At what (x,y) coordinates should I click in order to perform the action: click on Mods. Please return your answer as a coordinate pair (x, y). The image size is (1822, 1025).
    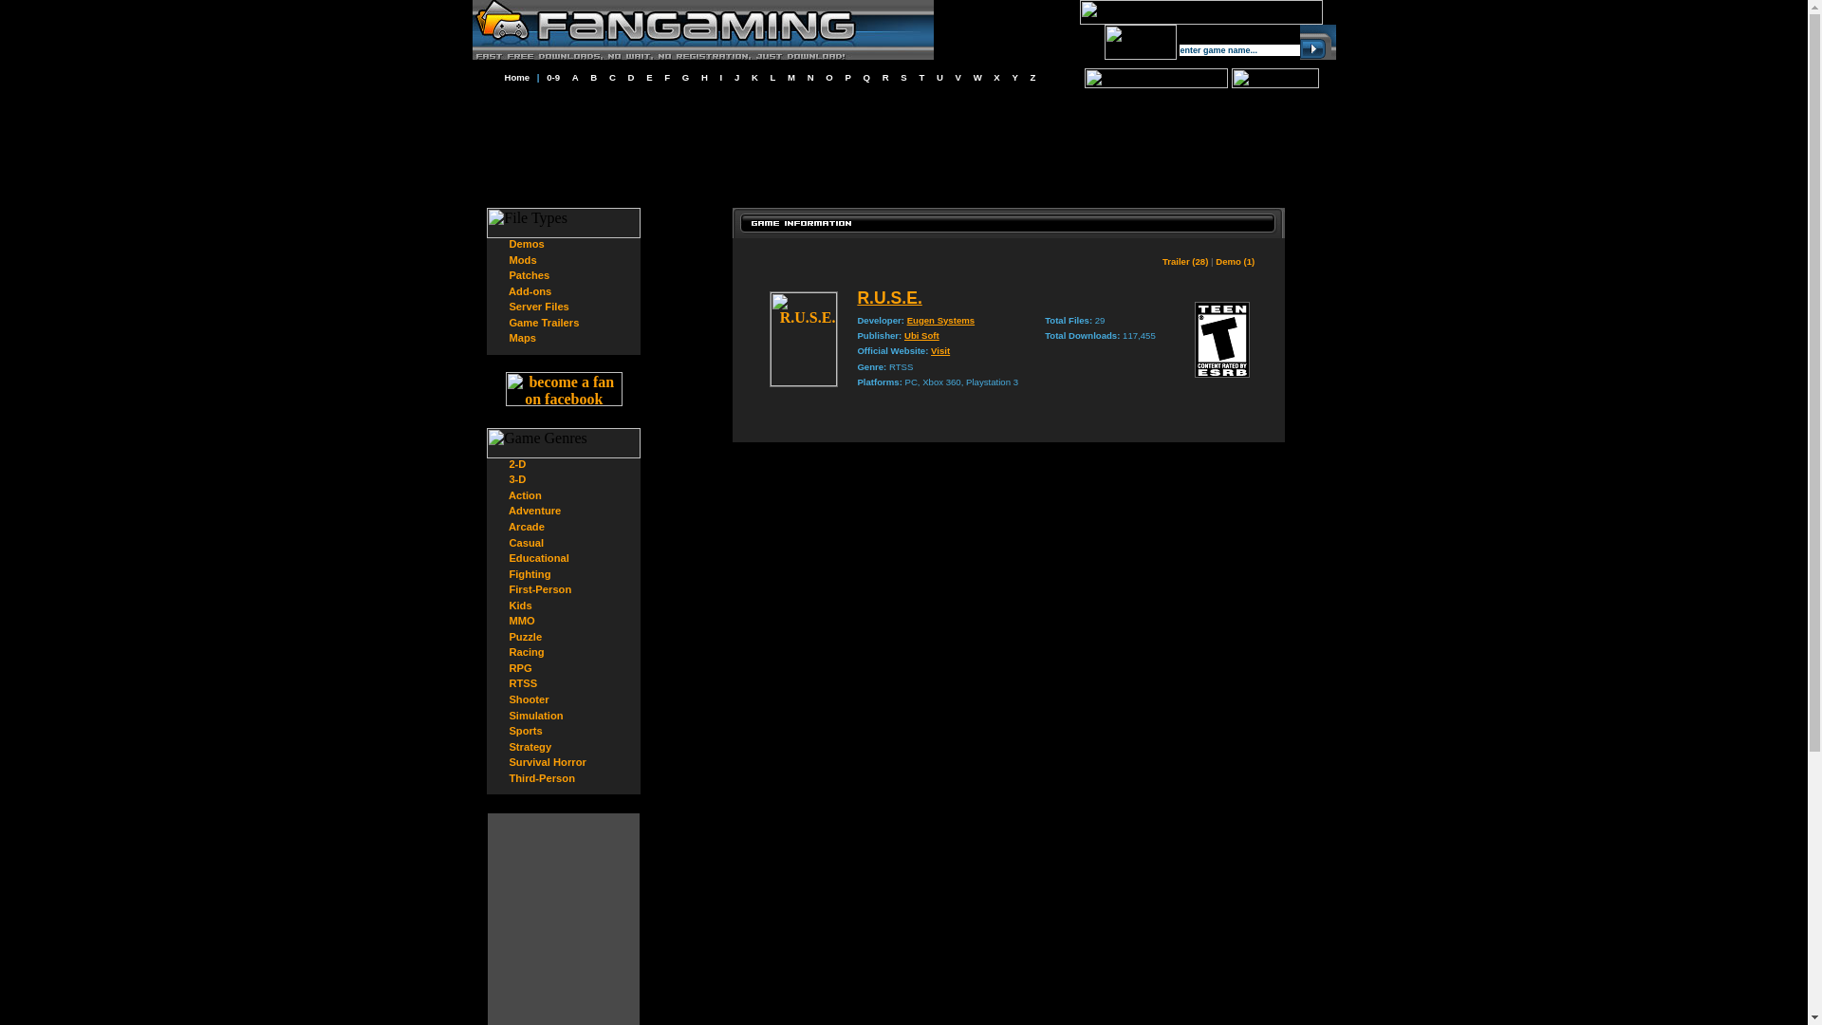
    Looking at the image, I should click on (522, 259).